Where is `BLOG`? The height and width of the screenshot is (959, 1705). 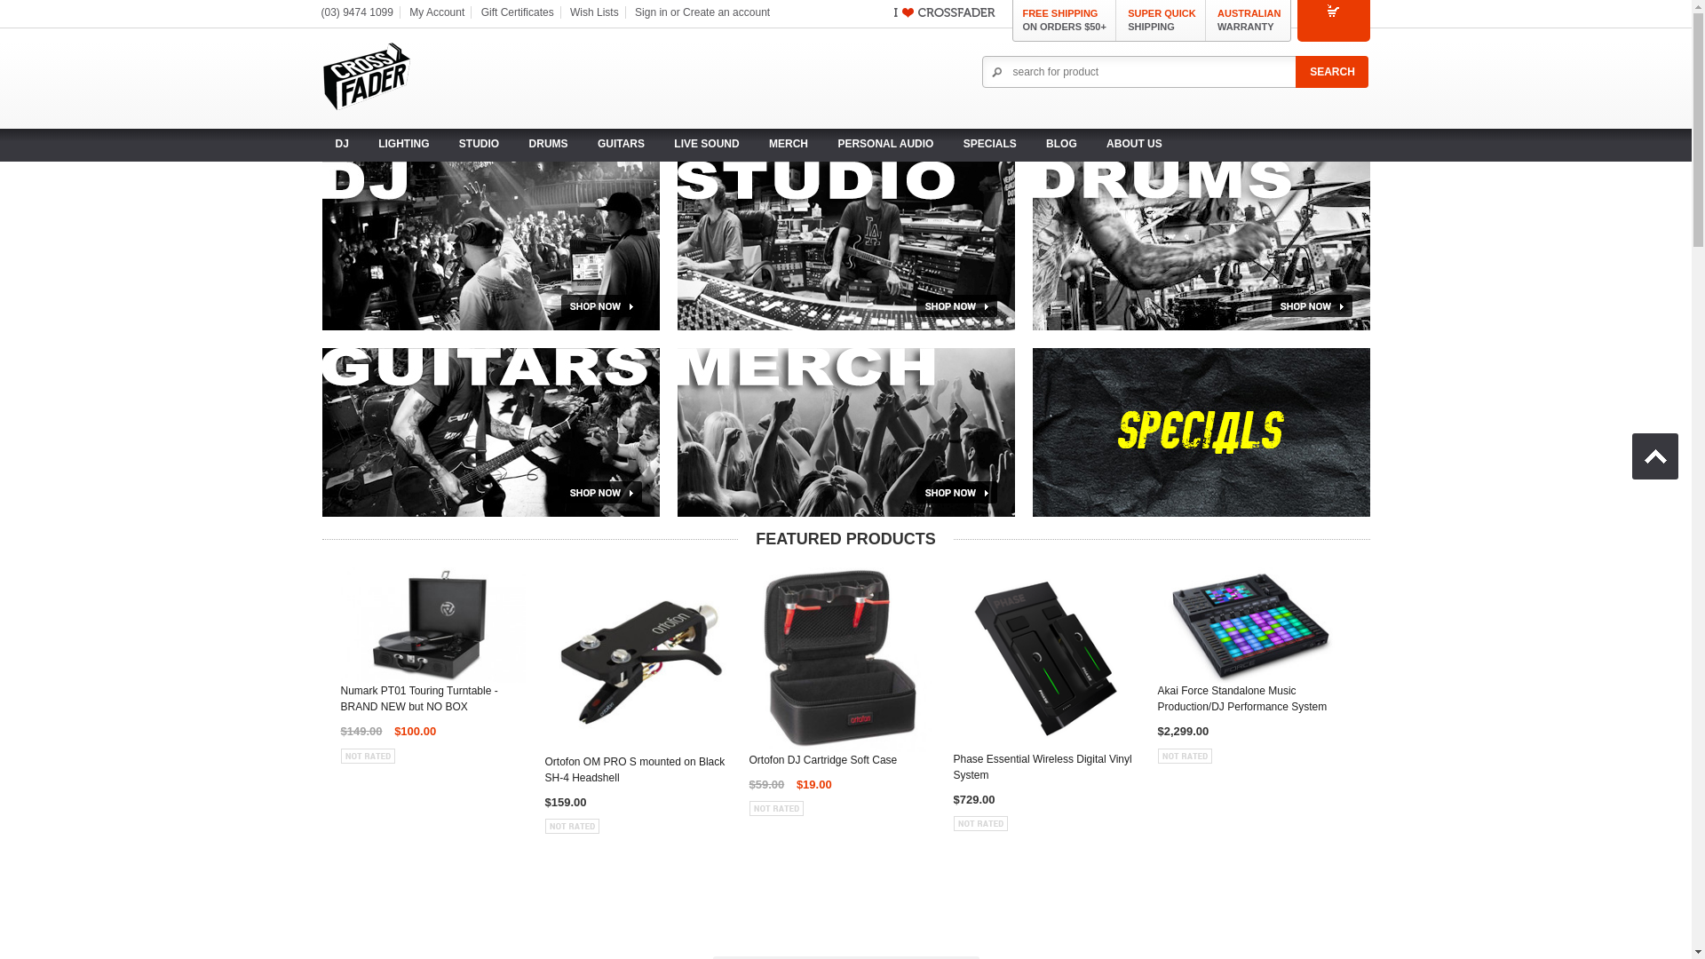
BLOG is located at coordinates (1062, 144).